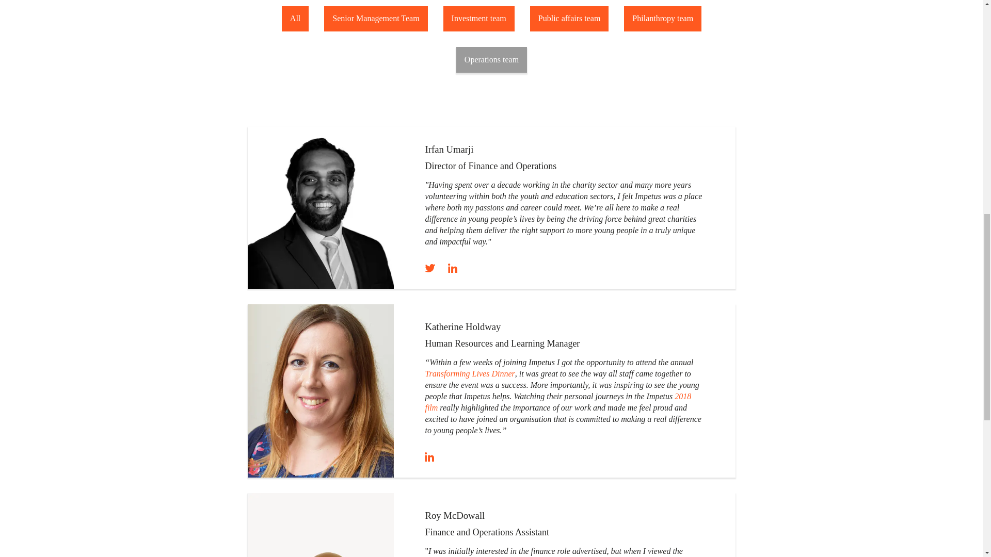  Describe the element at coordinates (375, 19) in the screenshot. I see `Senior Management Team` at that location.